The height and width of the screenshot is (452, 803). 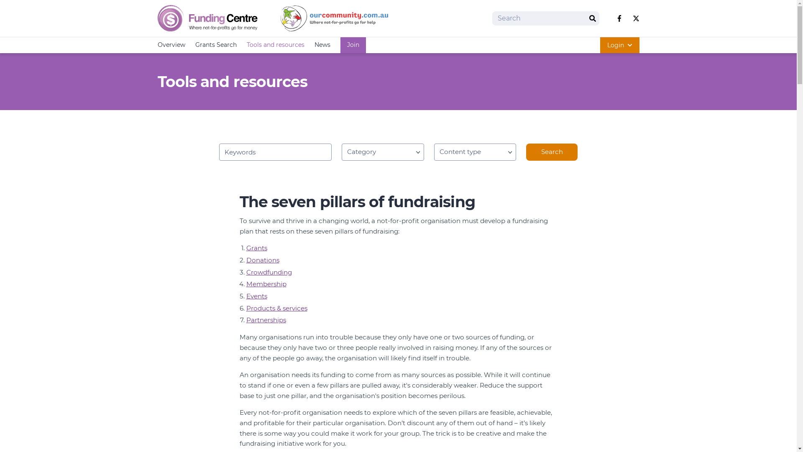 I want to click on Crowdfunding, so click(x=269, y=272).